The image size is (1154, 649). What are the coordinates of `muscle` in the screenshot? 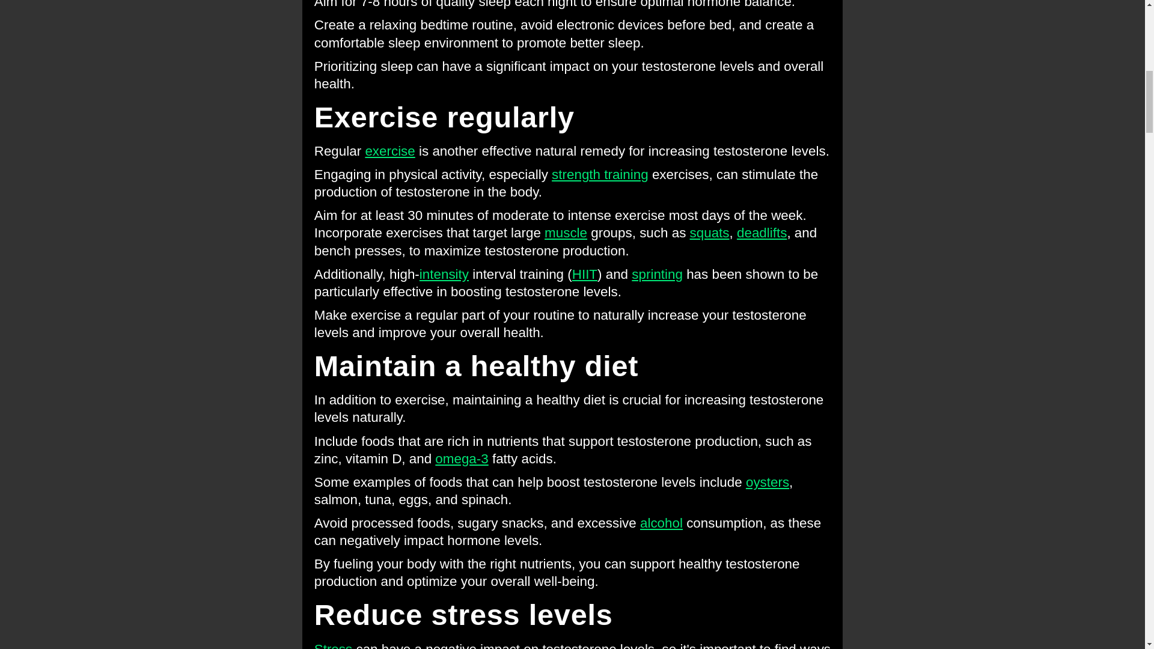 It's located at (566, 232).